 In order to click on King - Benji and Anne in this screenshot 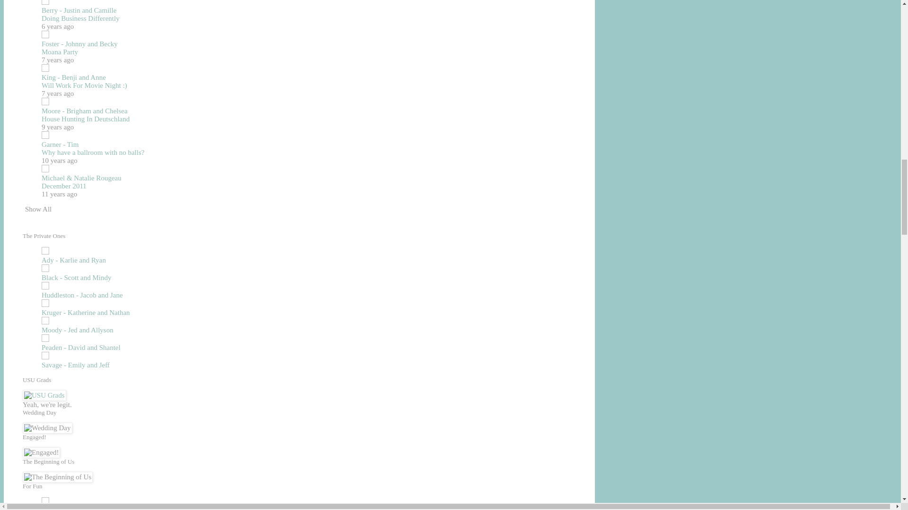, I will do `click(74, 77)`.